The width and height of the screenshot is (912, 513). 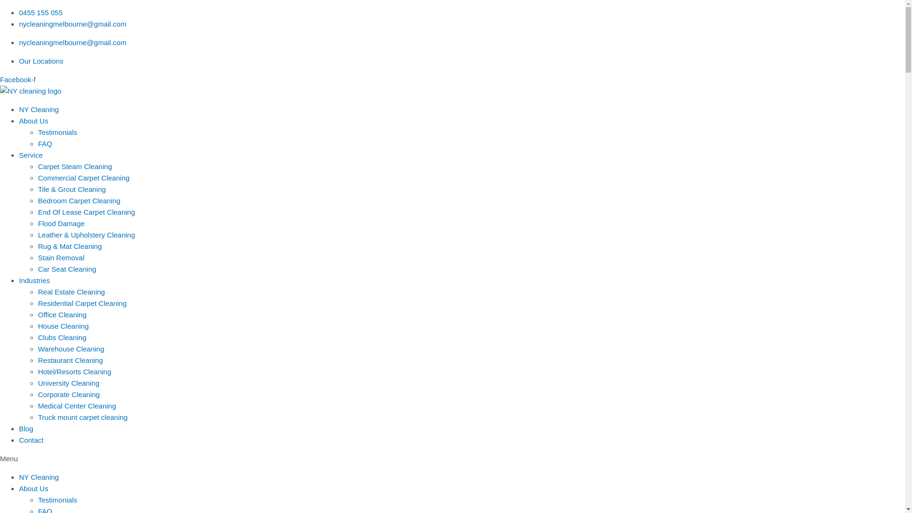 What do you see at coordinates (70, 246) in the screenshot?
I see `Rug & Mat Cleaning` at bounding box center [70, 246].